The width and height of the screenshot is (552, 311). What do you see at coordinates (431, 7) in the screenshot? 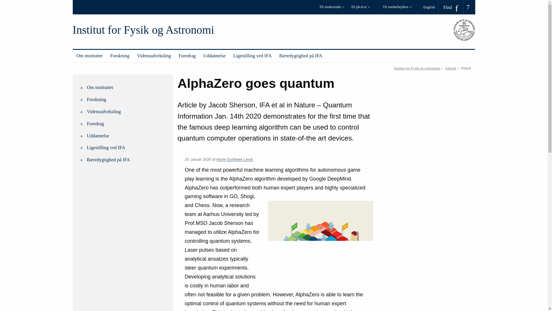
I see `English` at bounding box center [431, 7].